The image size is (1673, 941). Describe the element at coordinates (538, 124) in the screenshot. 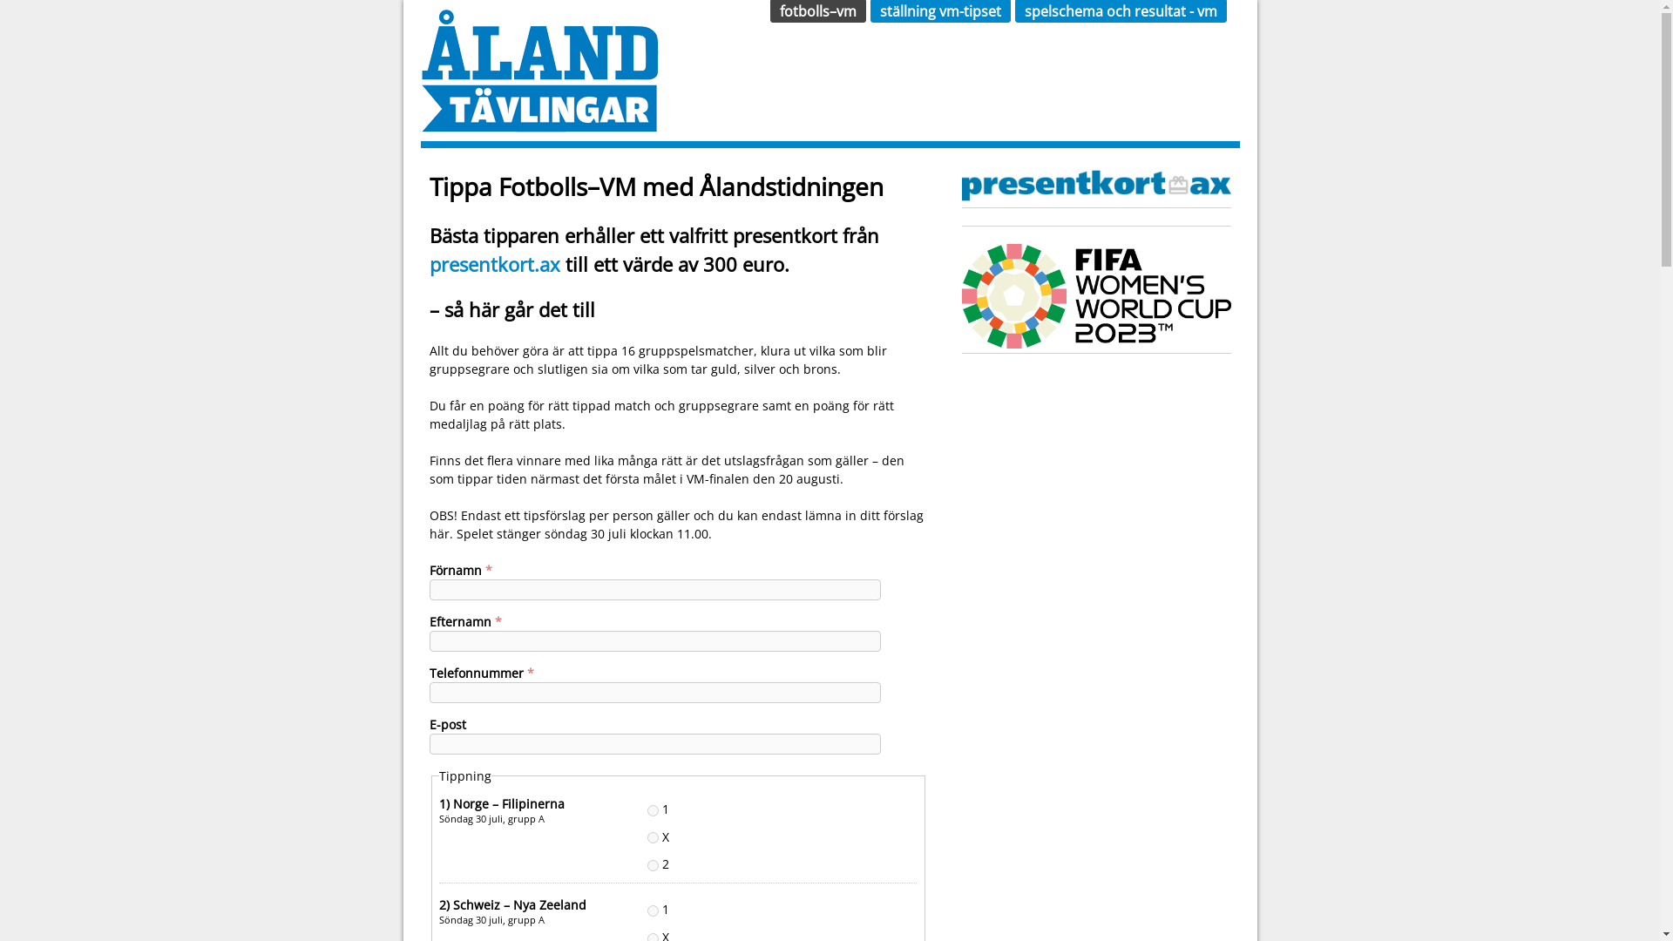

I see `Hemsida` at that location.